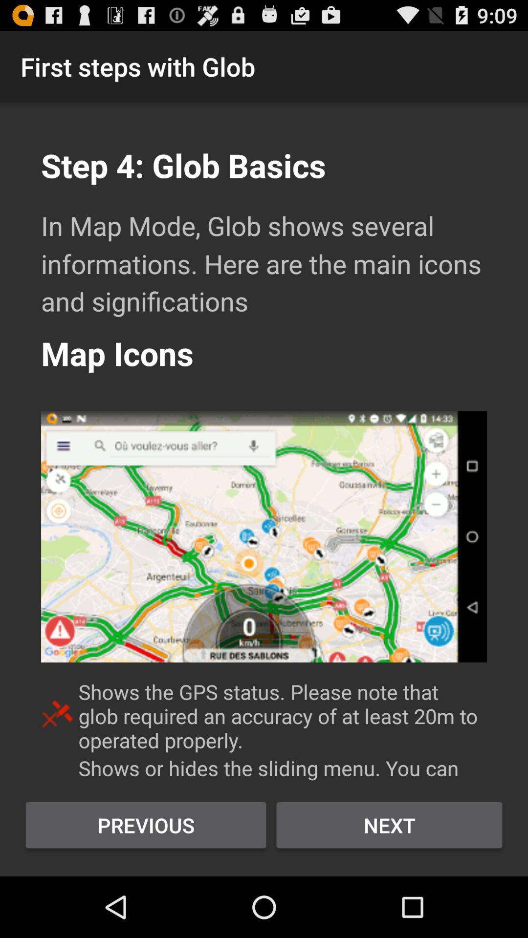 The image size is (528, 938). Describe the element at coordinates (389, 825) in the screenshot. I see `swipe until next` at that location.